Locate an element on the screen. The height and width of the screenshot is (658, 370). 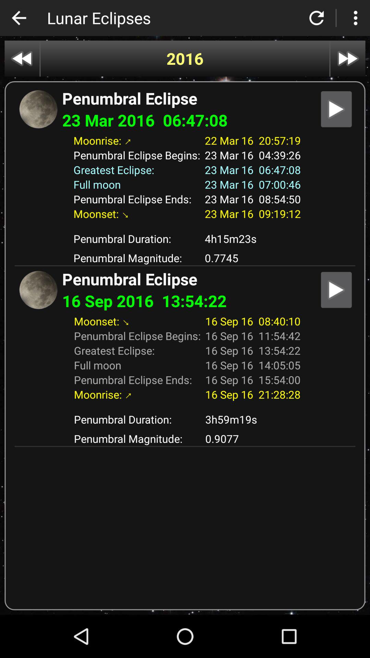
scroll until 4h15m23s app is located at coordinates (253, 239).